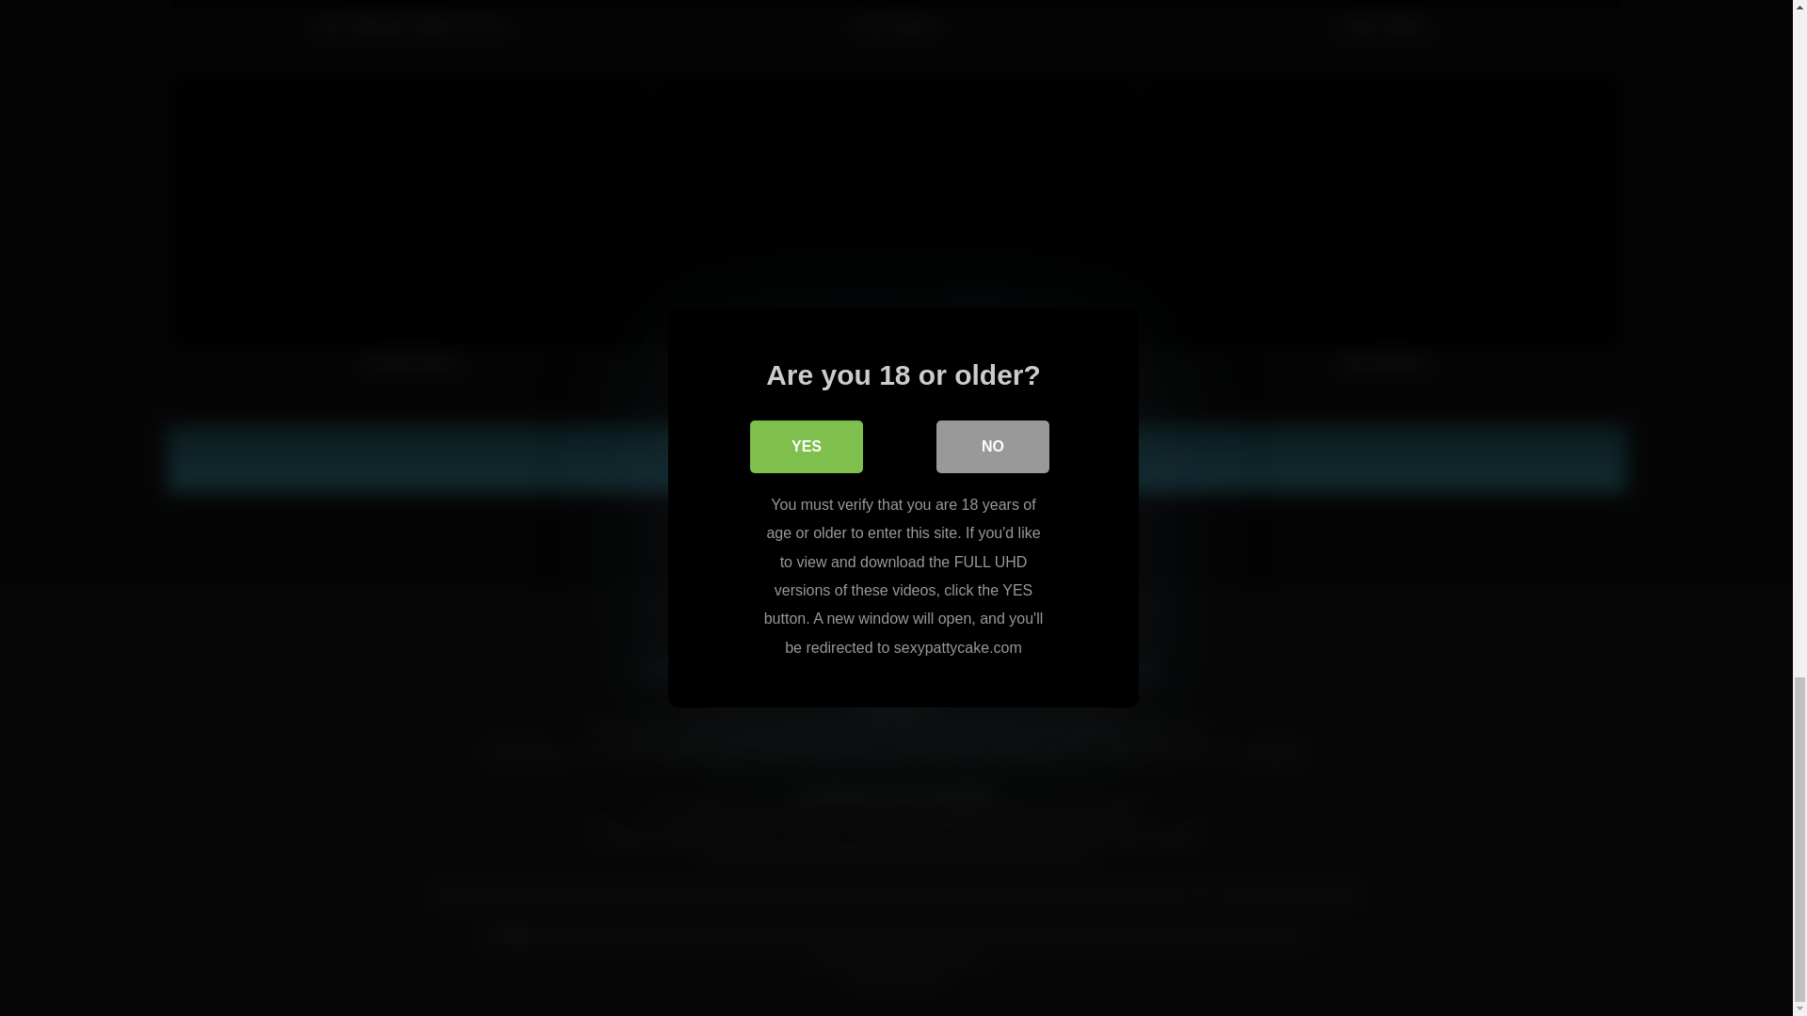 This screenshot has width=1807, height=1016. What do you see at coordinates (919, 668) in the screenshot?
I see `Terms and Conditions` at bounding box center [919, 668].